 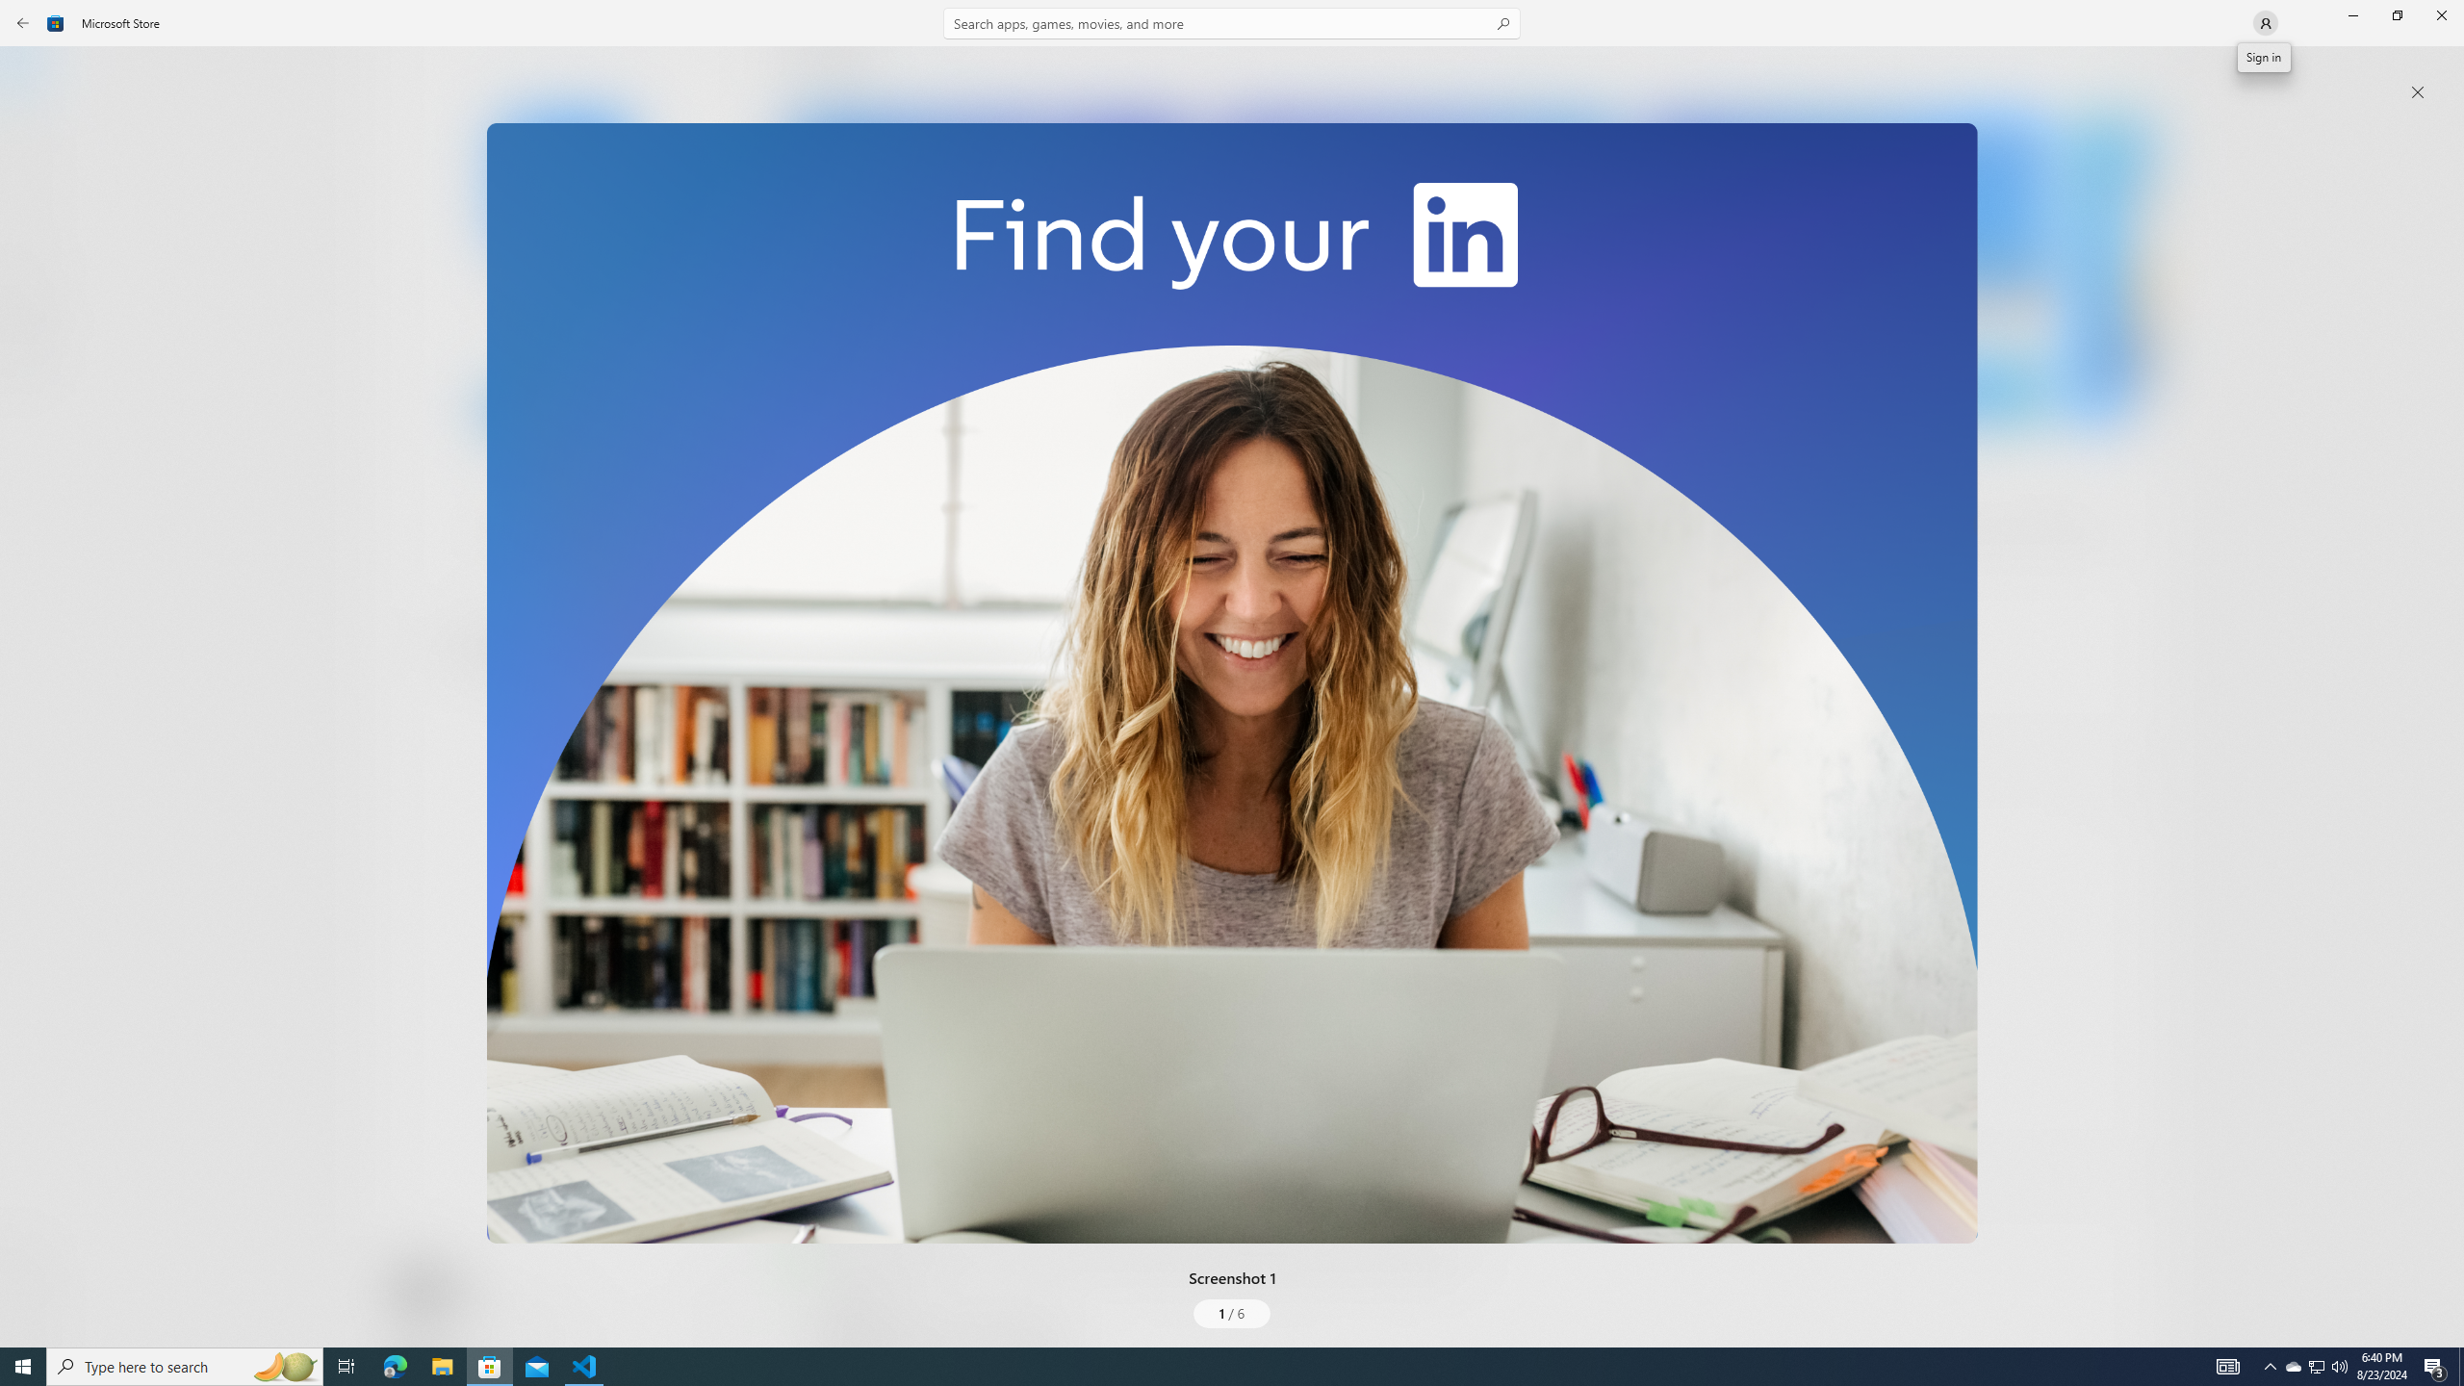 I want to click on Screenshot 4, so click(x=2110, y=269).